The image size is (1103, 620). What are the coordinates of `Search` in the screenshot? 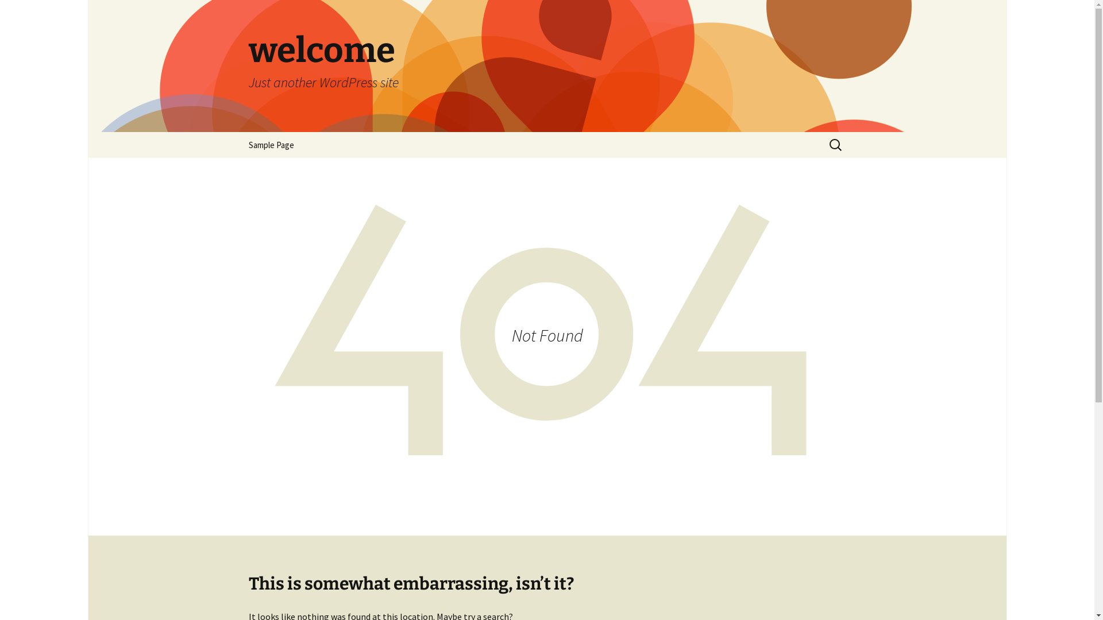 It's located at (14, 13).